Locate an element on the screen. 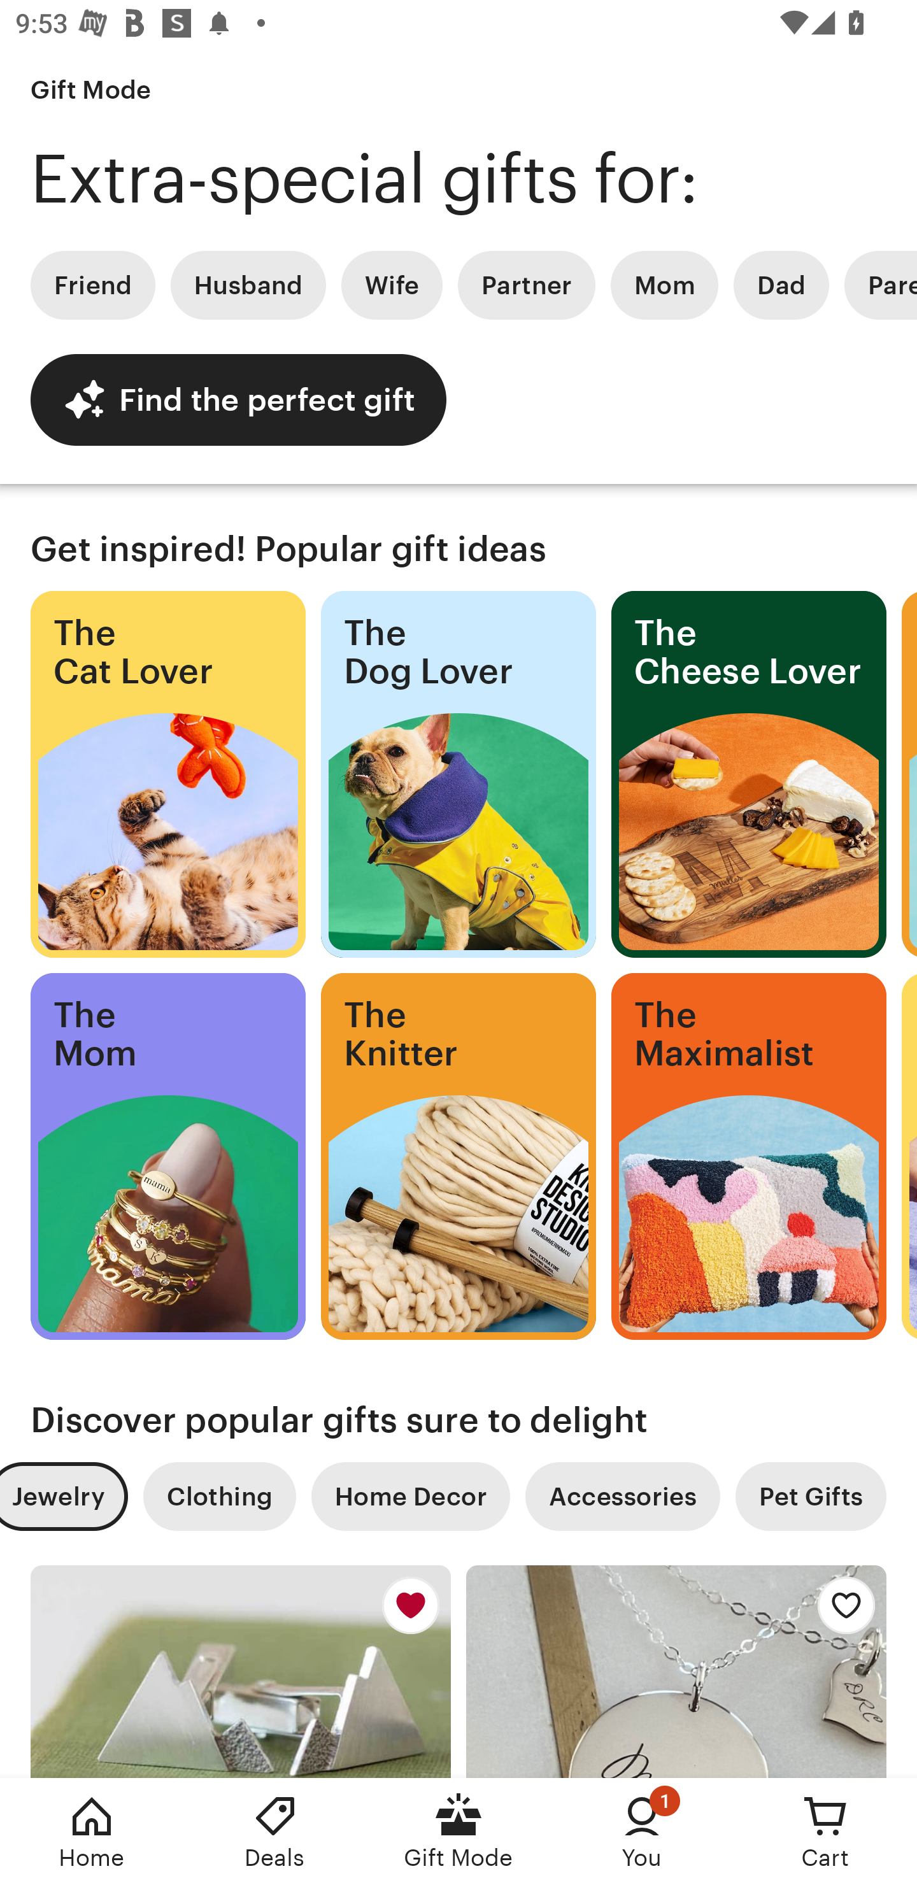  The Cat Lover is located at coordinates (167, 774).